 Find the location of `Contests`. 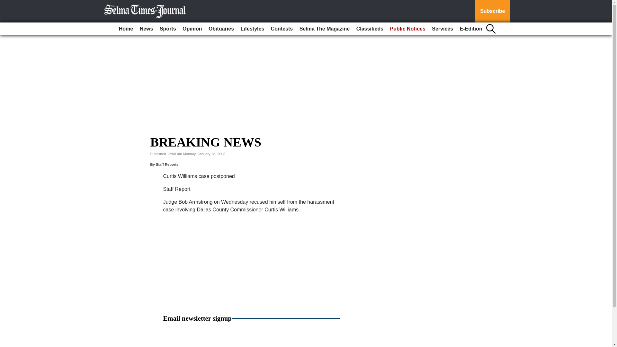

Contests is located at coordinates (282, 29).